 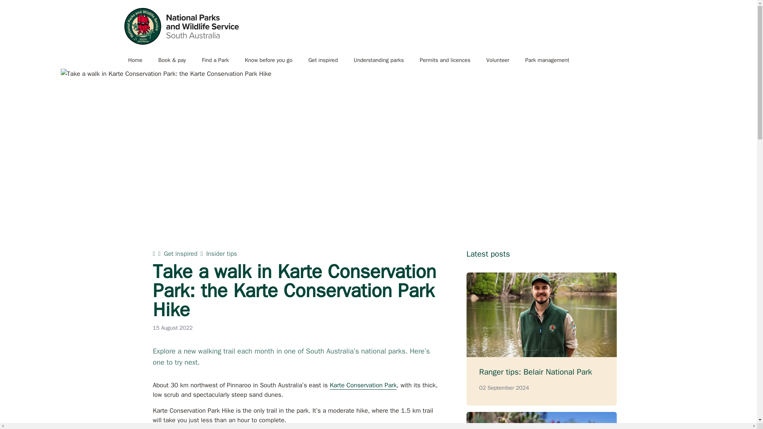 I want to click on Know before you go, so click(x=269, y=60).